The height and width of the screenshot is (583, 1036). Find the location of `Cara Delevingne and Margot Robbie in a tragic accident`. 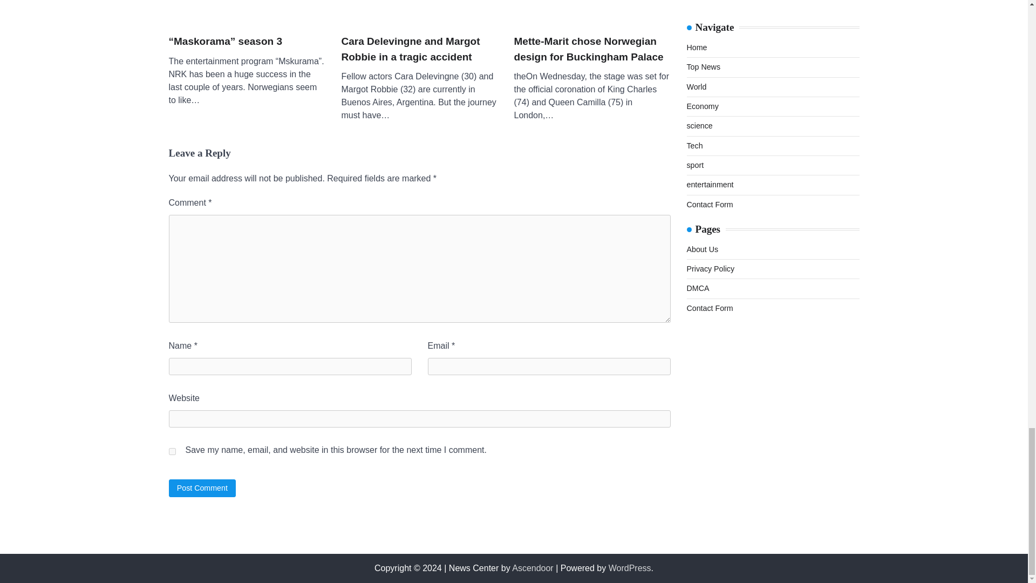

Cara Delevingne and Margot Robbie in a tragic accident is located at coordinates (419, 12).